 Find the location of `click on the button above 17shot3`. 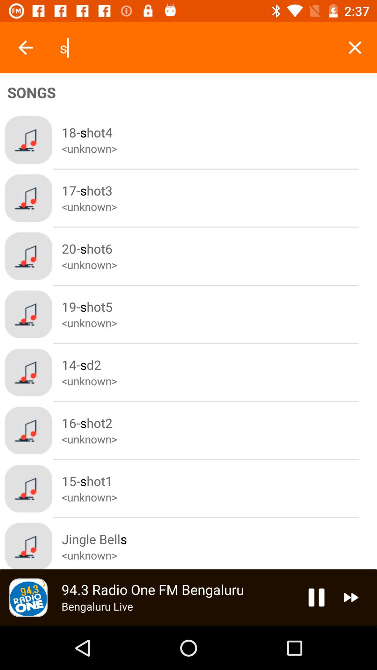

click on the button above 17shot3 is located at coordinates (219, 140).